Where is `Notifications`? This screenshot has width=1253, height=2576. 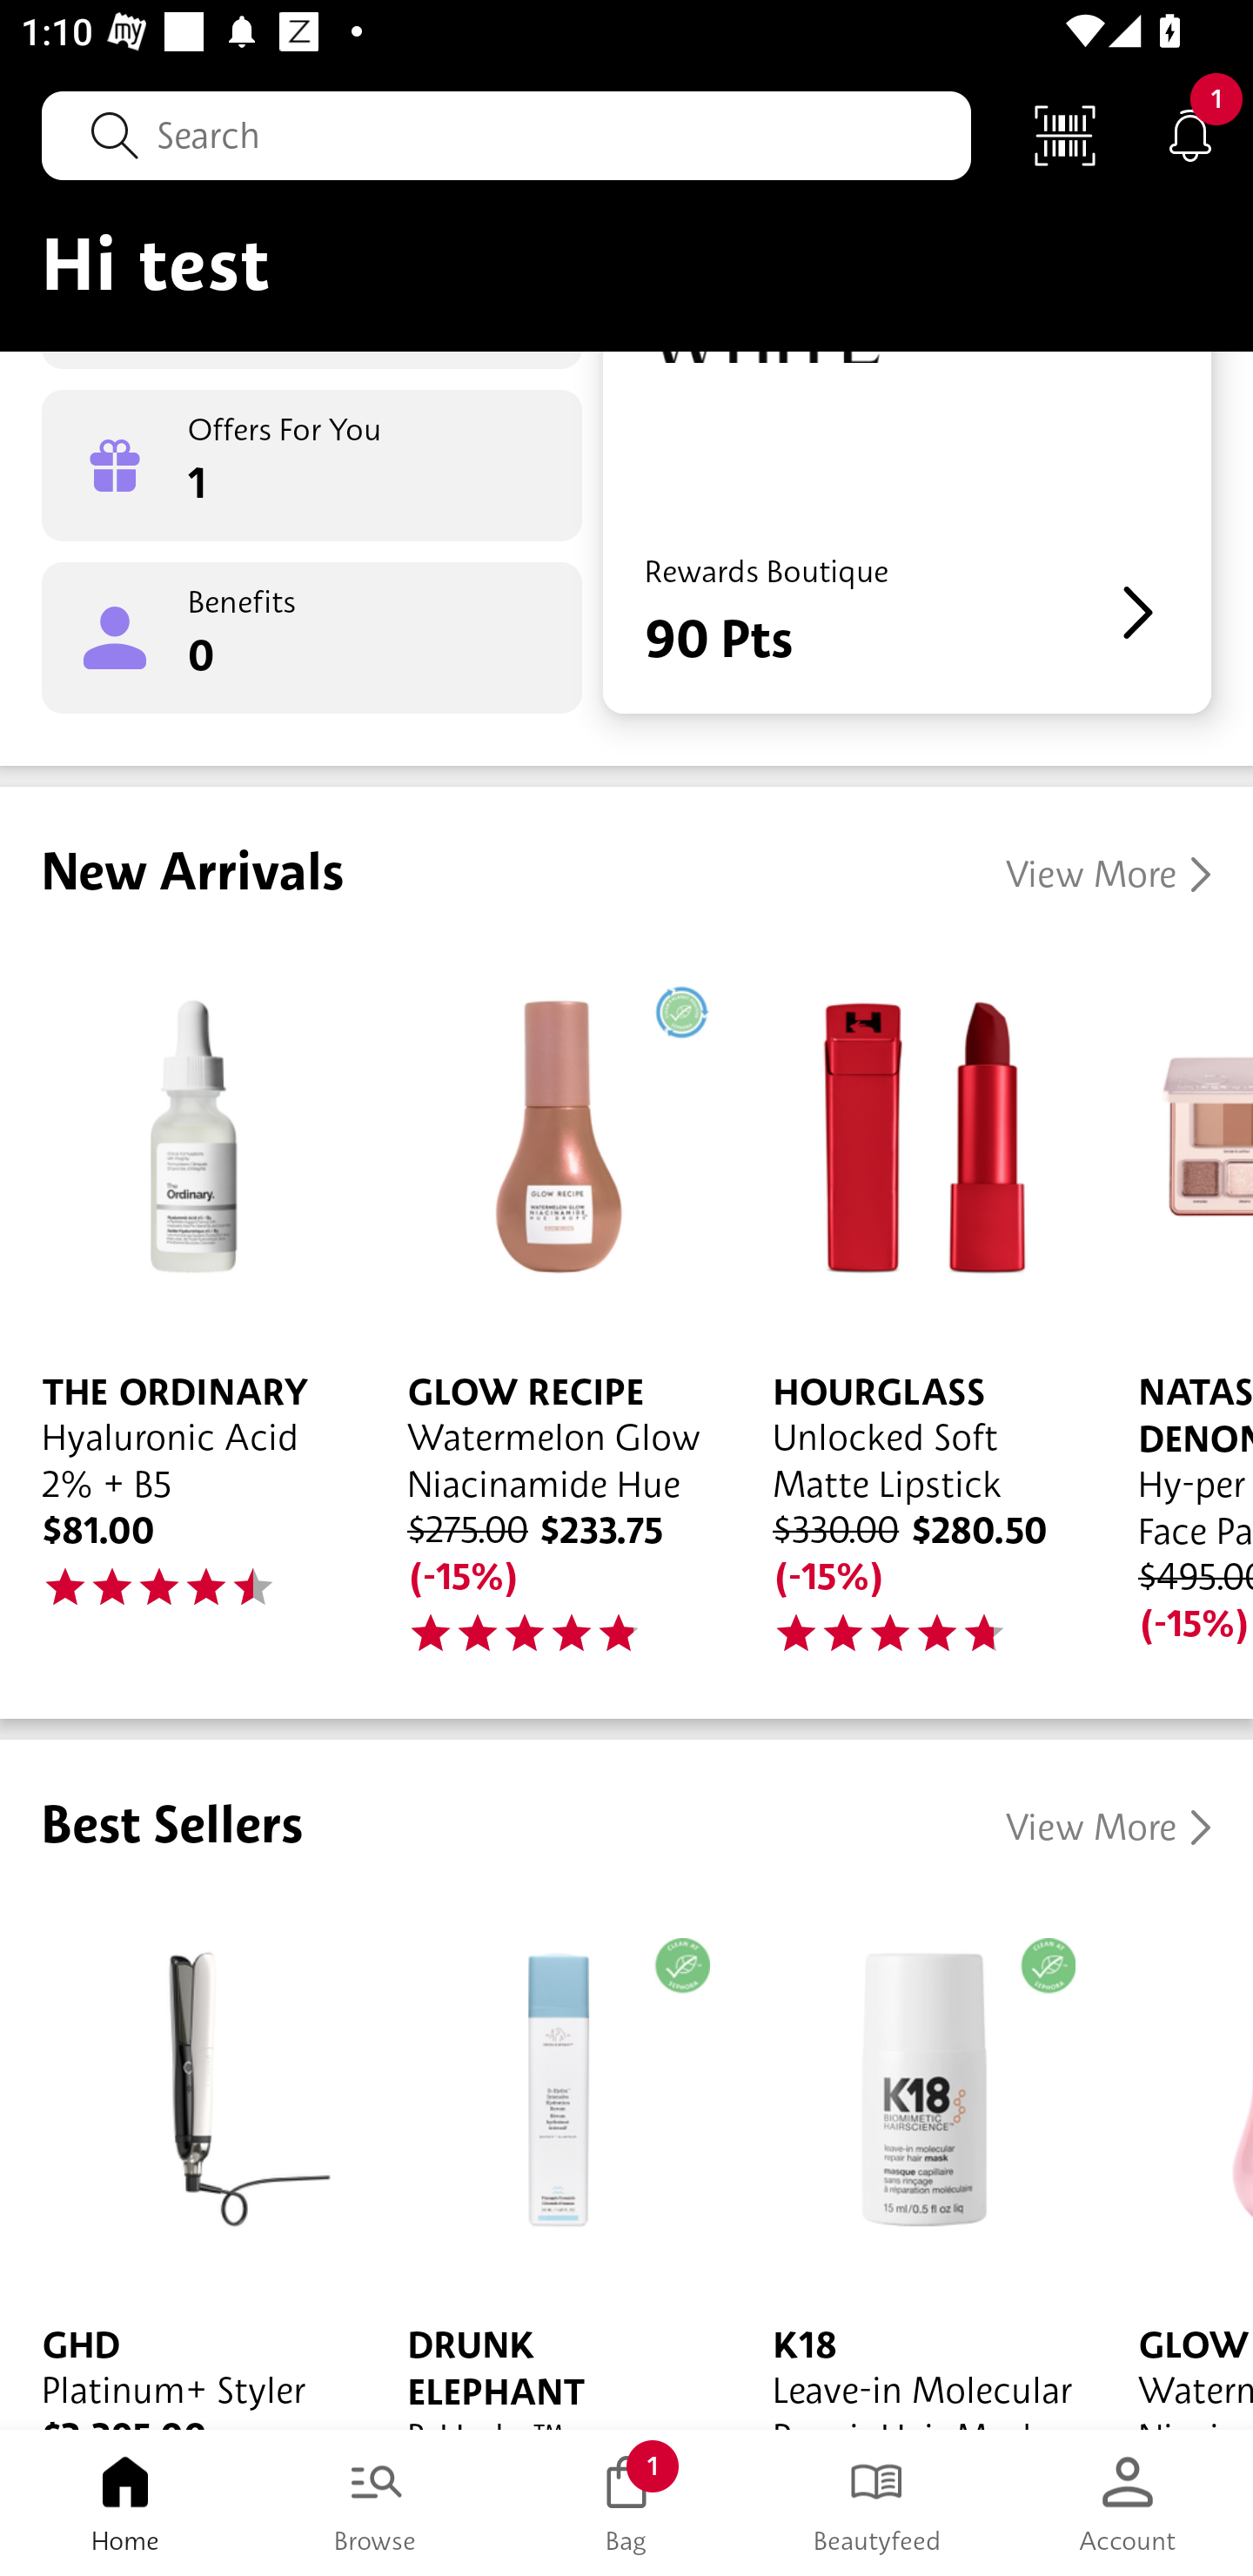 Notifications is located at coordinates (1190, 134).